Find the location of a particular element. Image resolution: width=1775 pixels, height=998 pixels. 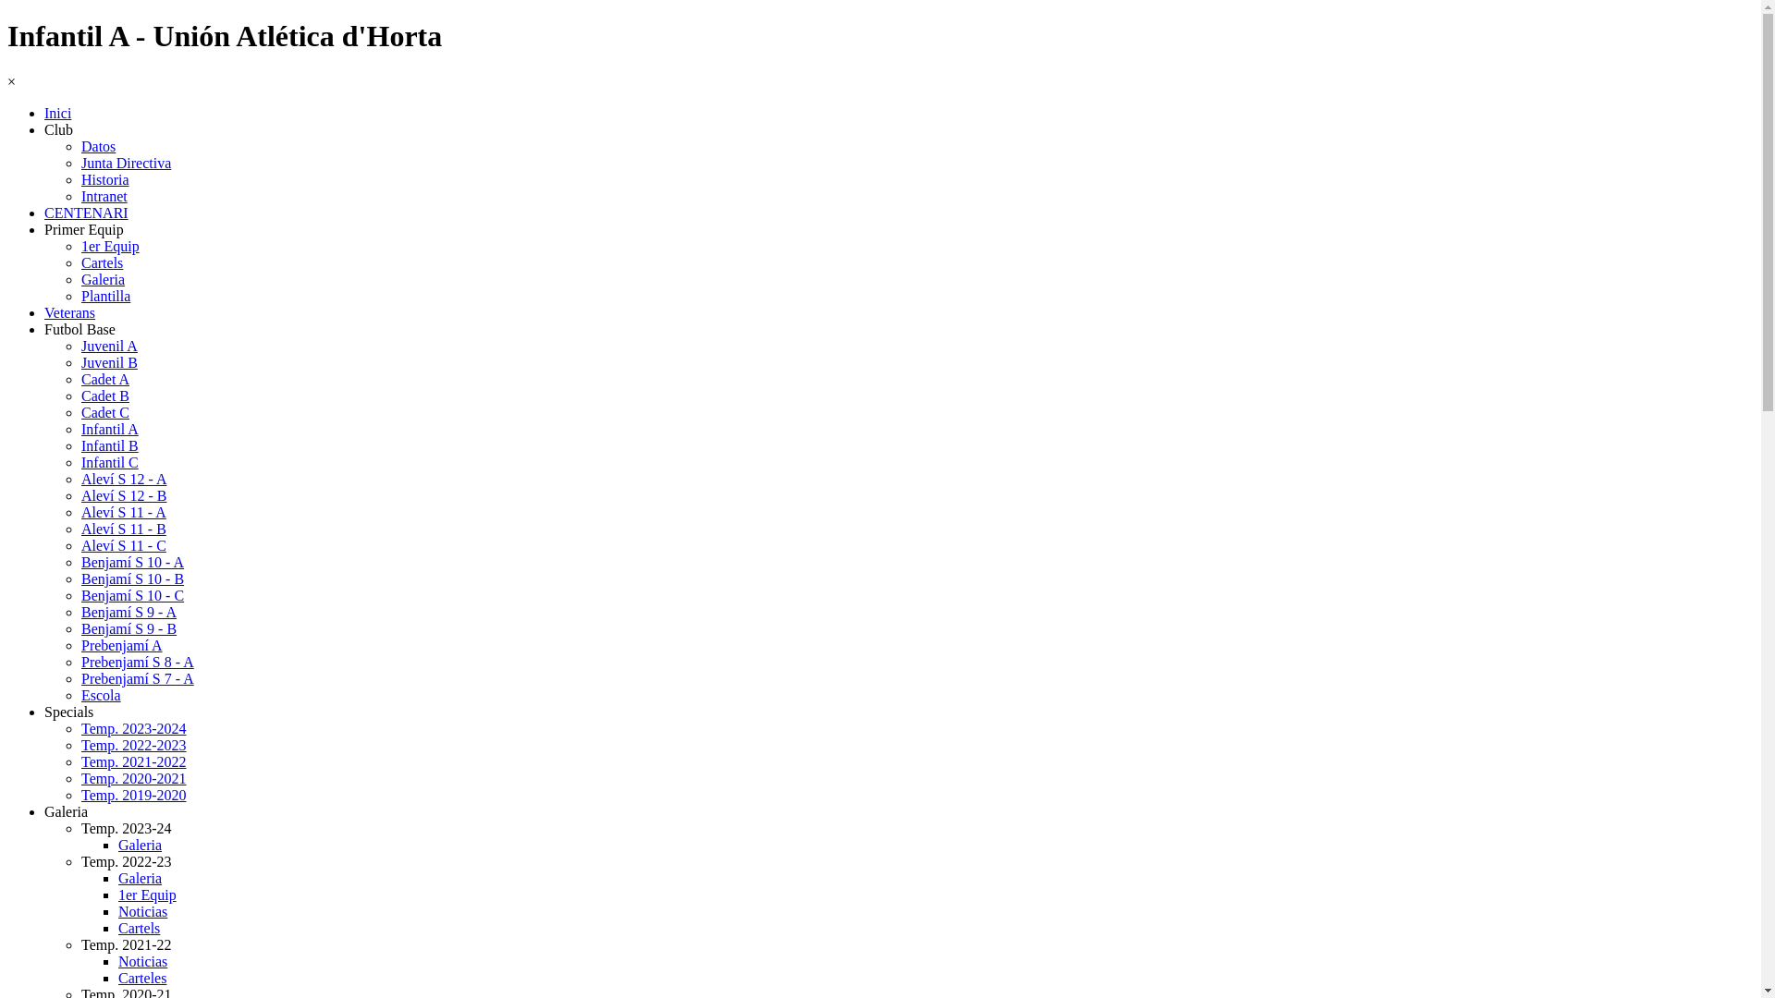

Intranet is located at coordinates (104, 196).